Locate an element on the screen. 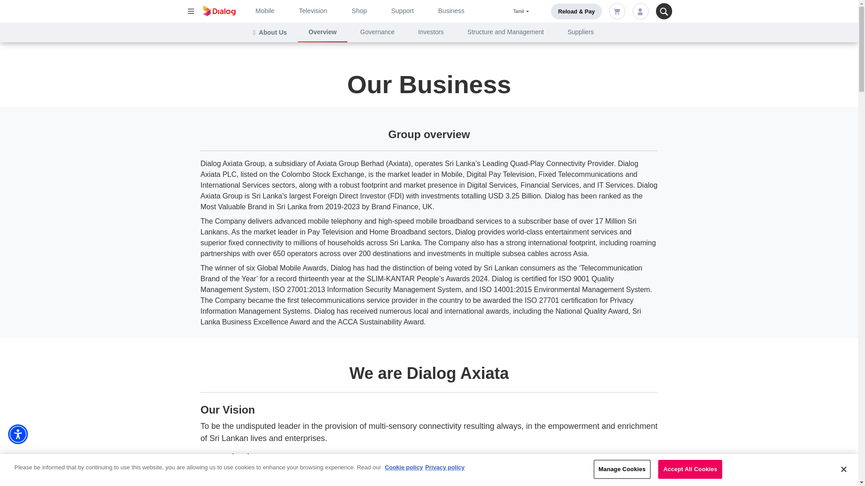 The height and width of the screenshot is (486, 865). Governance is located at coordinates (378, 31).